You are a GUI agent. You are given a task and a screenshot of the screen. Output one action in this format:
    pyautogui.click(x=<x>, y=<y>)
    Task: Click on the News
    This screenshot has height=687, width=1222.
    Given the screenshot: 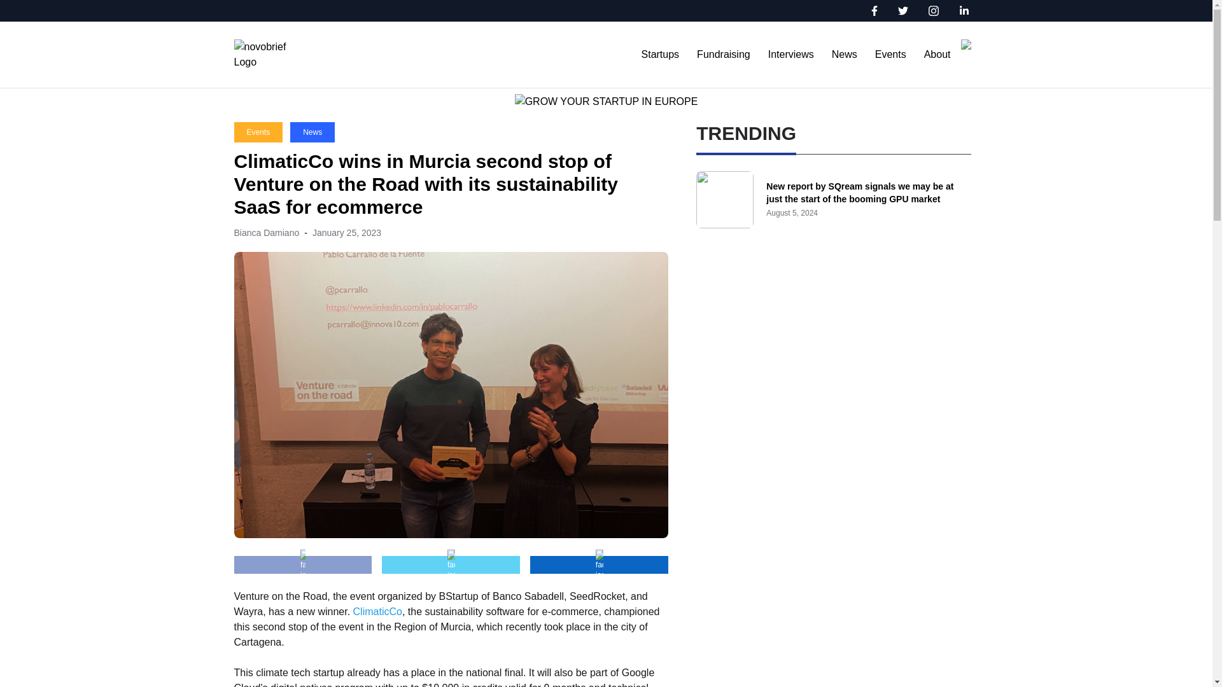 What is the action you would take?
    pyautogui.click(x=313, y=132)
    